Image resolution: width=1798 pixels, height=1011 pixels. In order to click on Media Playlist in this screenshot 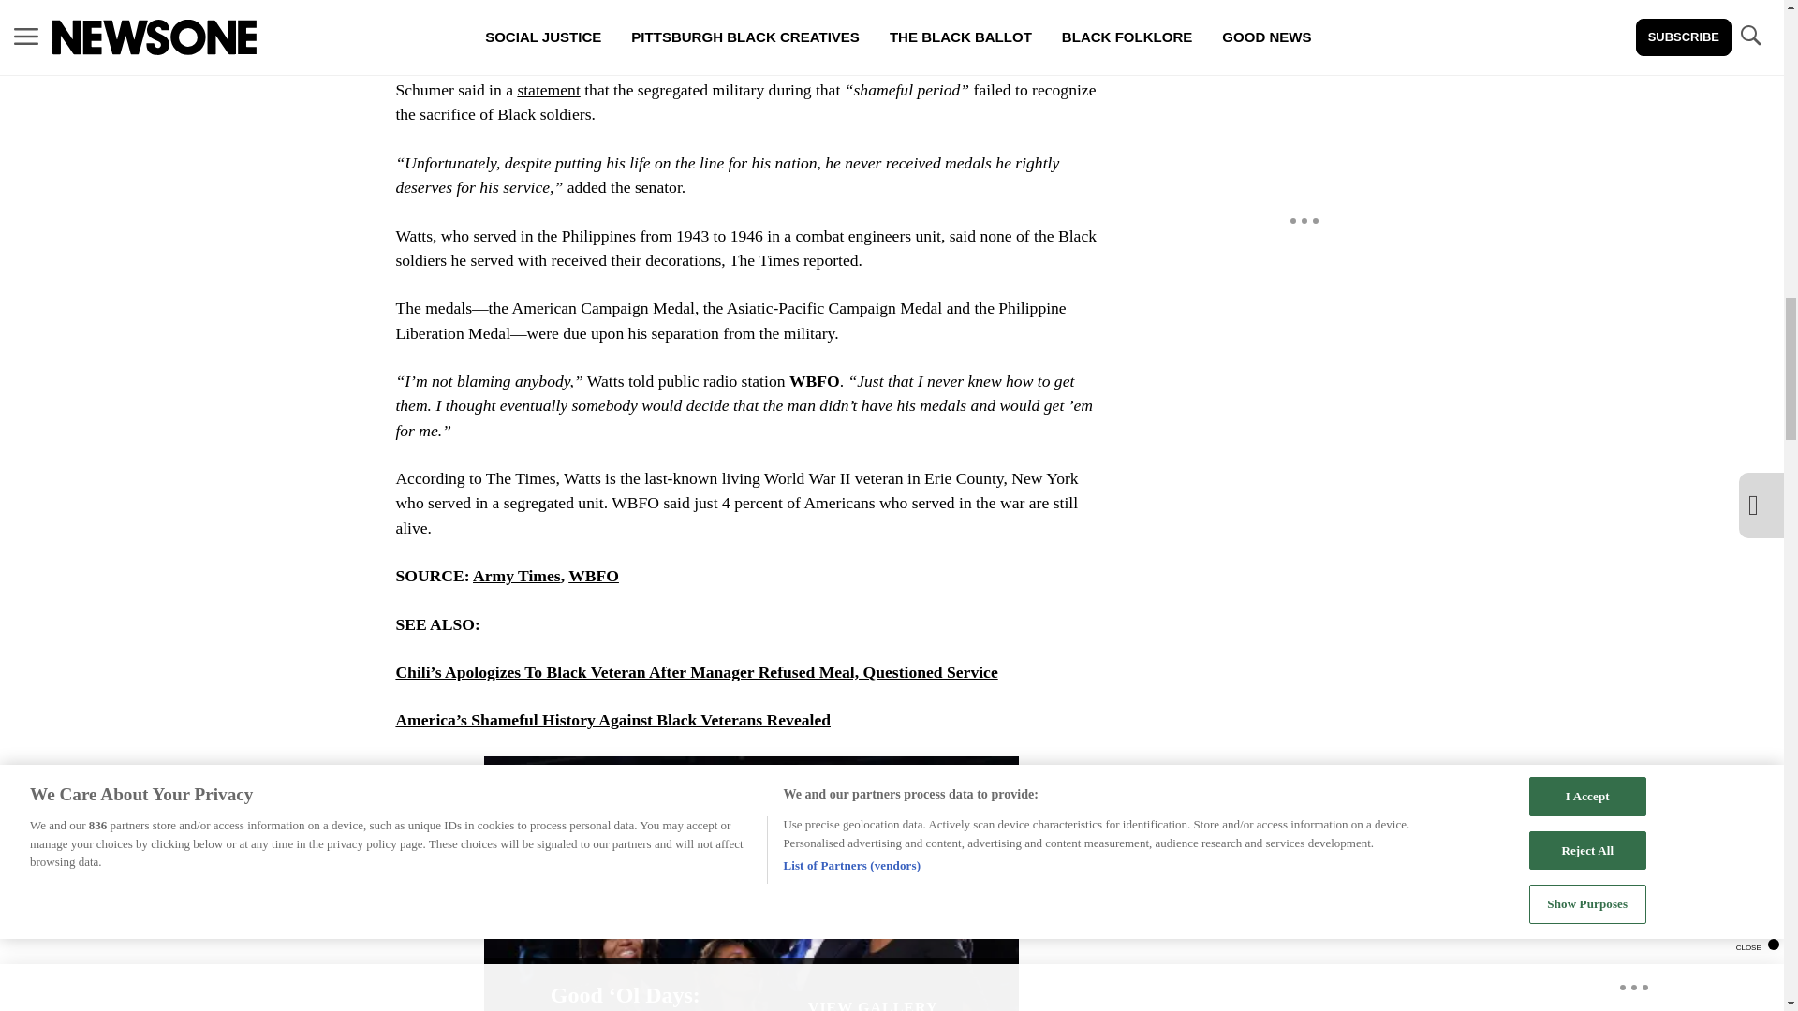, I will do `click(570, 798)`.